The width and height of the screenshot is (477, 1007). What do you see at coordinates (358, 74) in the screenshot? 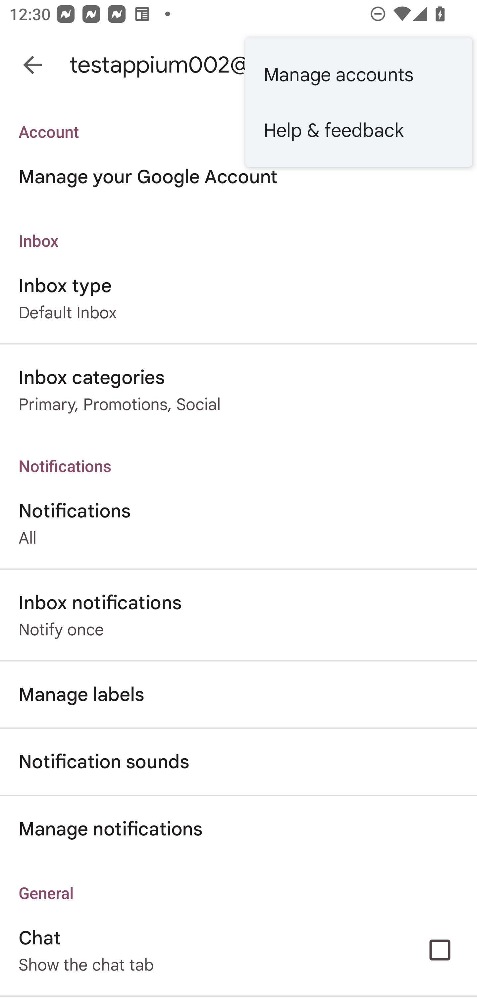
I see `Manage accounts` at bounding box center [358, 74].